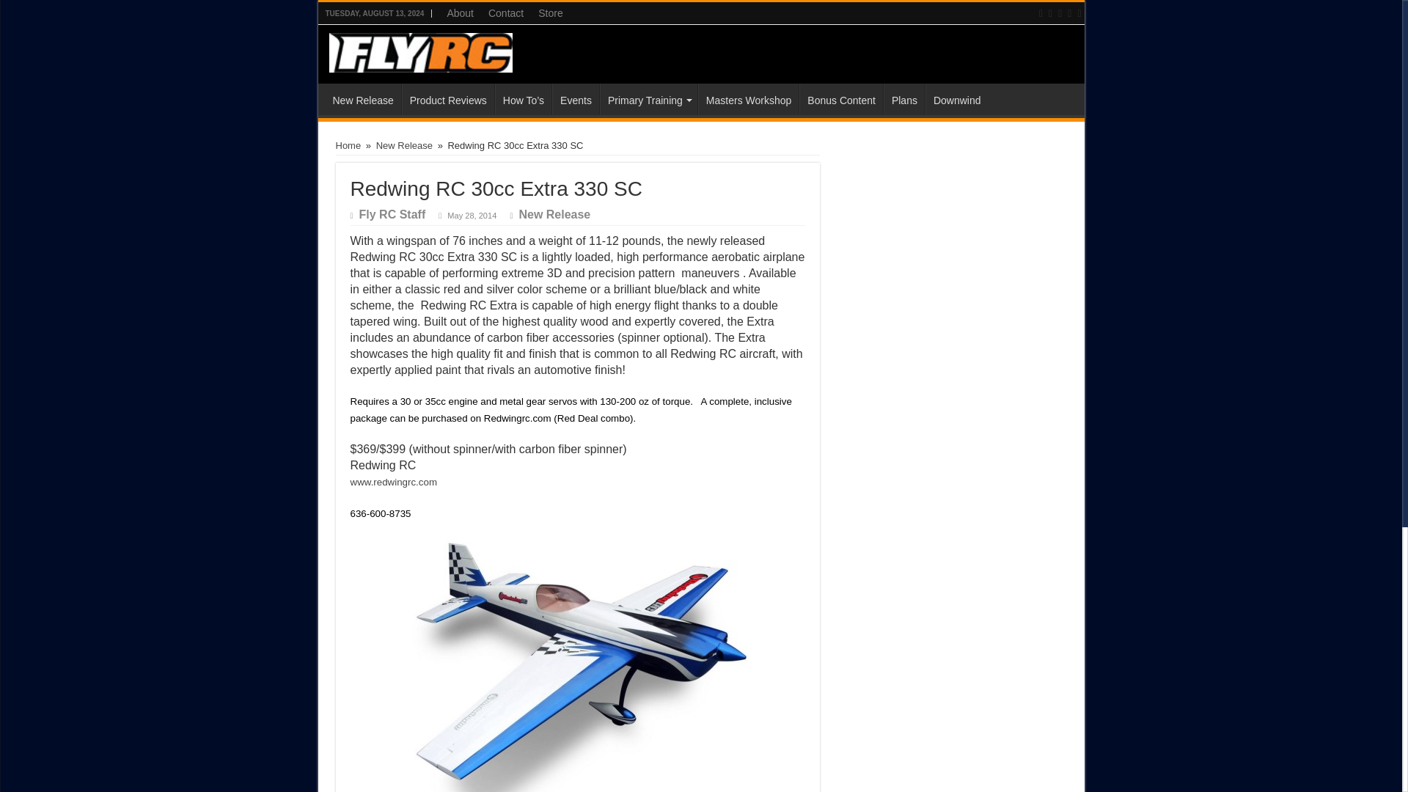 This screenshot has height=792, width=1408. What do you see at coordinates (363, 98) in the screenshot?
I see `New Release` at bounding box center [363, 98].